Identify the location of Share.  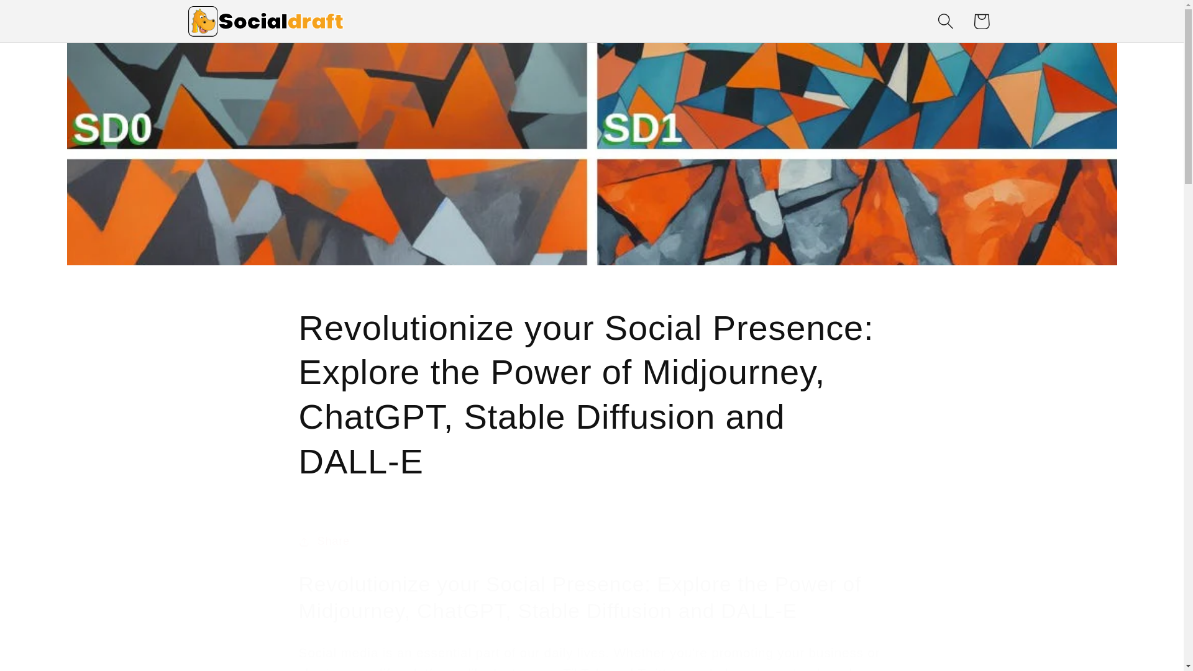
(592, 541).